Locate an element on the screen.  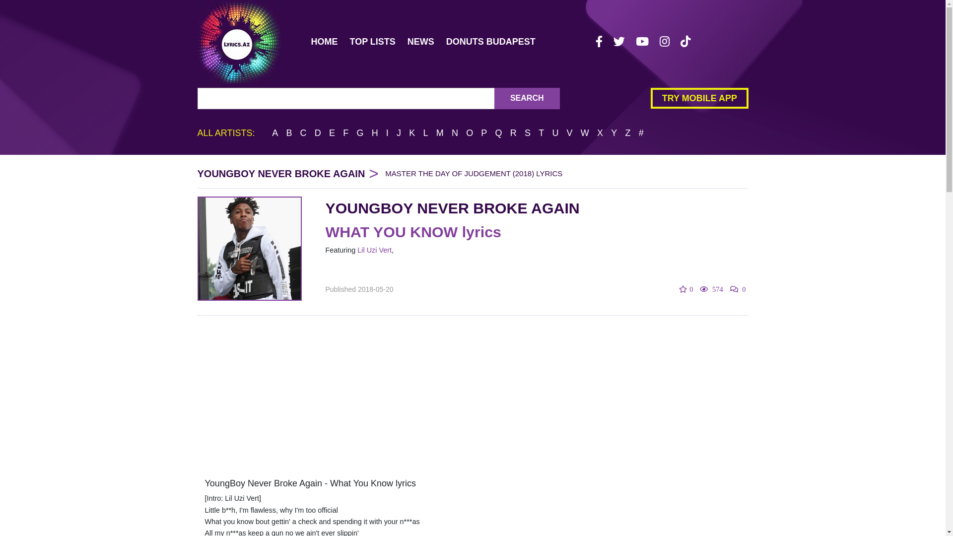
H is located at coordinates (375, 133).